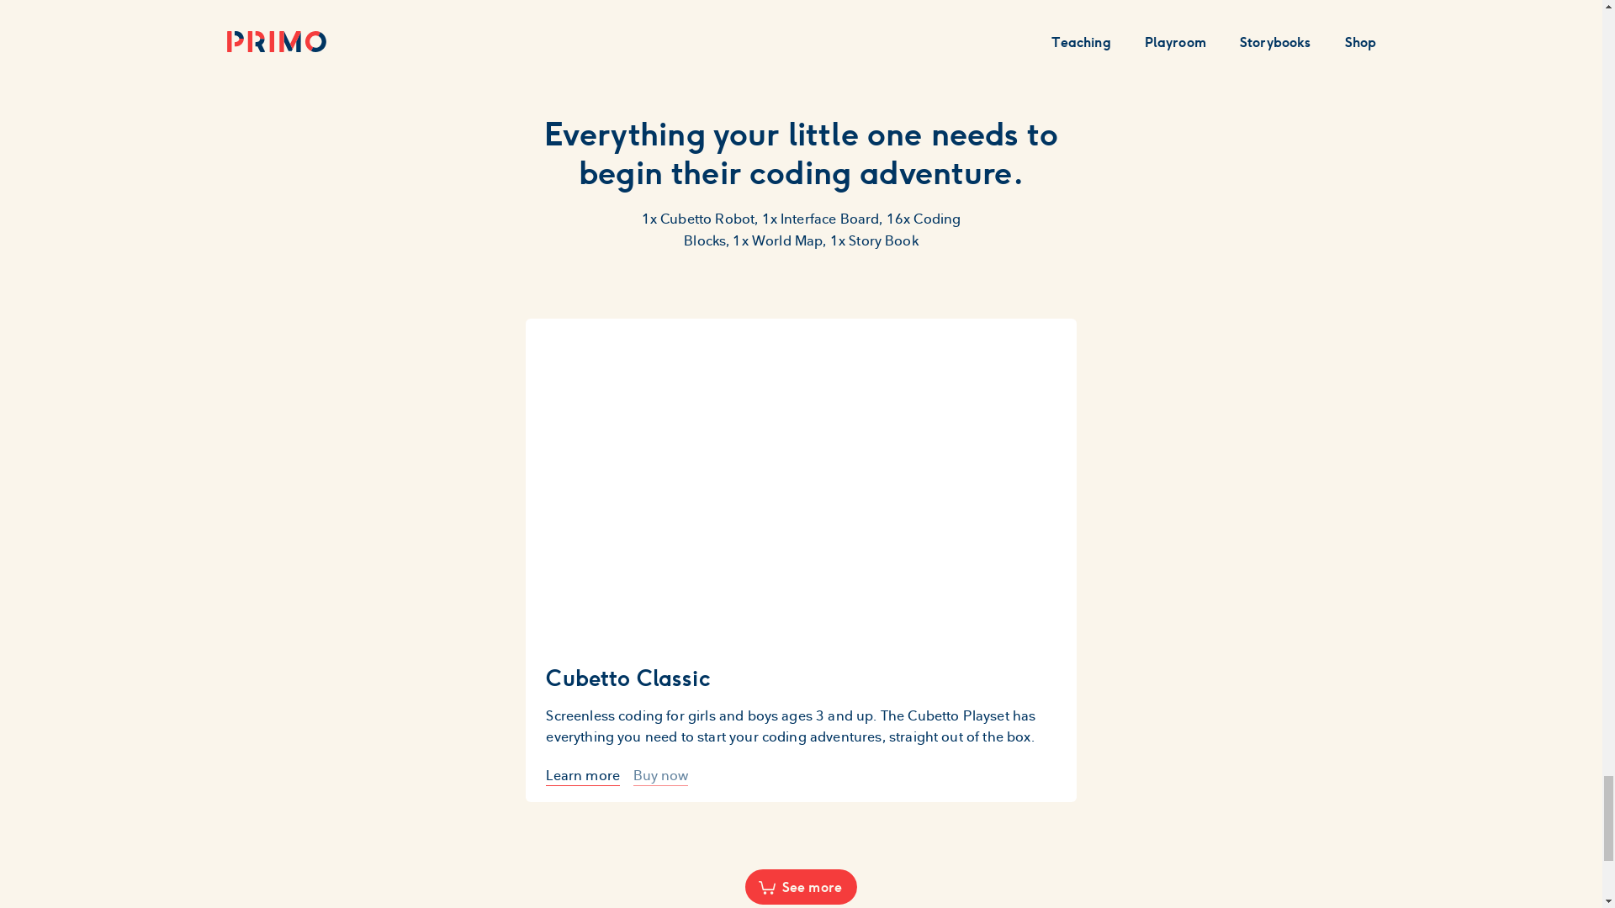  What do you see at coordinates (659, 776) in the screenshot?
I see `Buy now` at bounding box center [659, 776].